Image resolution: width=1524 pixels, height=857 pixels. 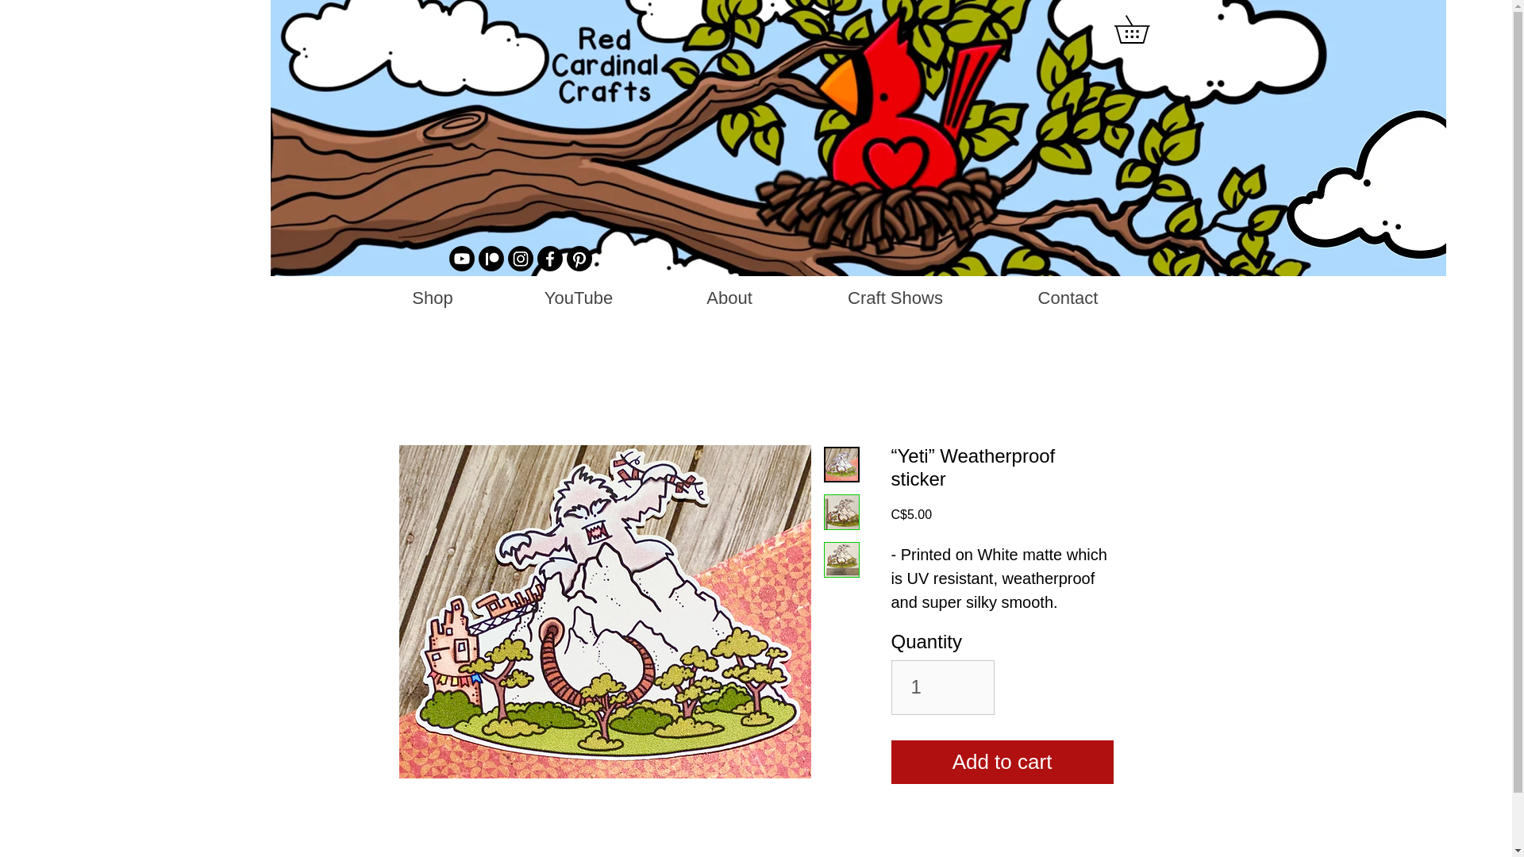 What do you see at coordinates (942, 687) in the screenshot?
I see `1` at bounding box center [942, 687].